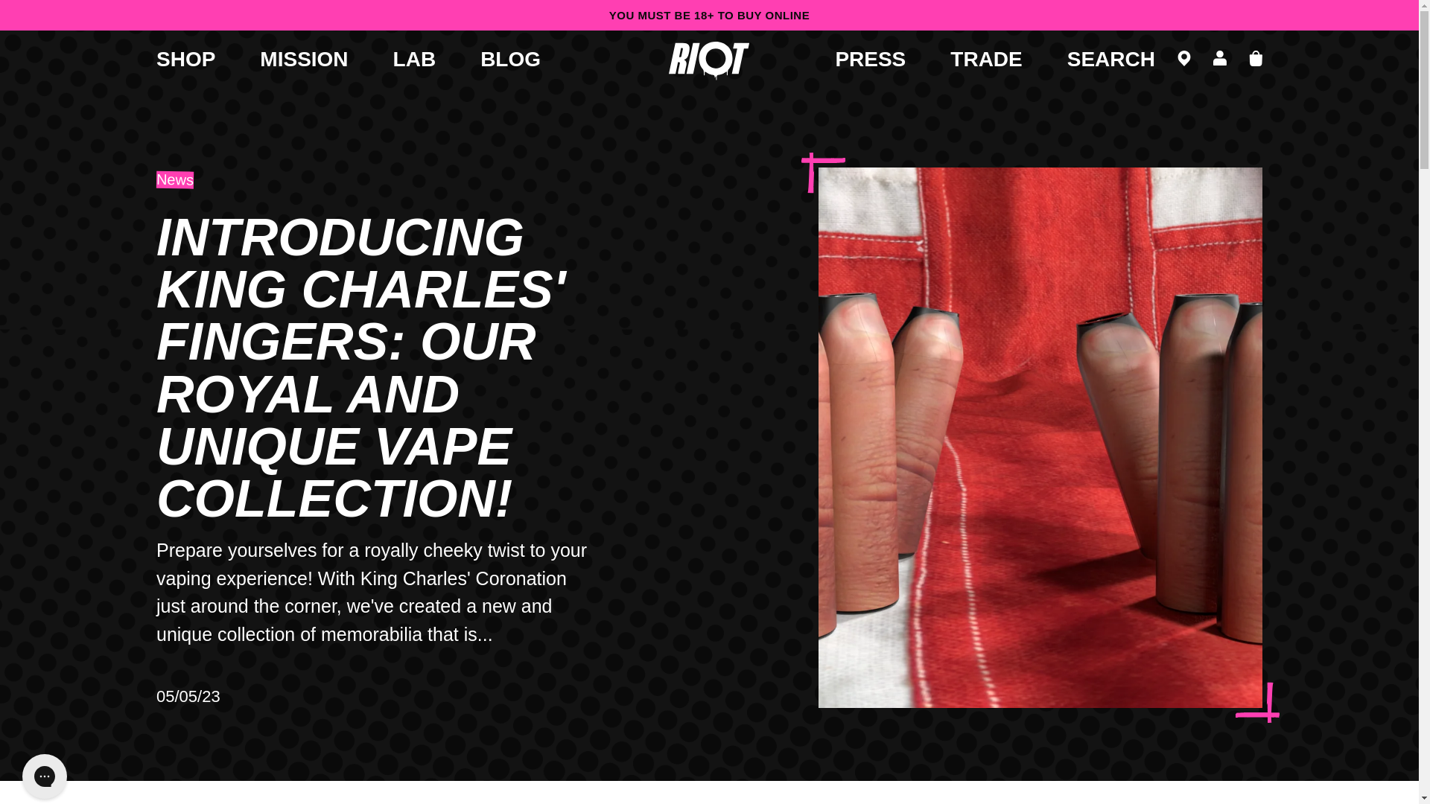 Image resolution: width=1430 pixels, height=804 pixels. Describe the element at coordinates (414, 60) in the screenshot. I see `LAB` at that location.